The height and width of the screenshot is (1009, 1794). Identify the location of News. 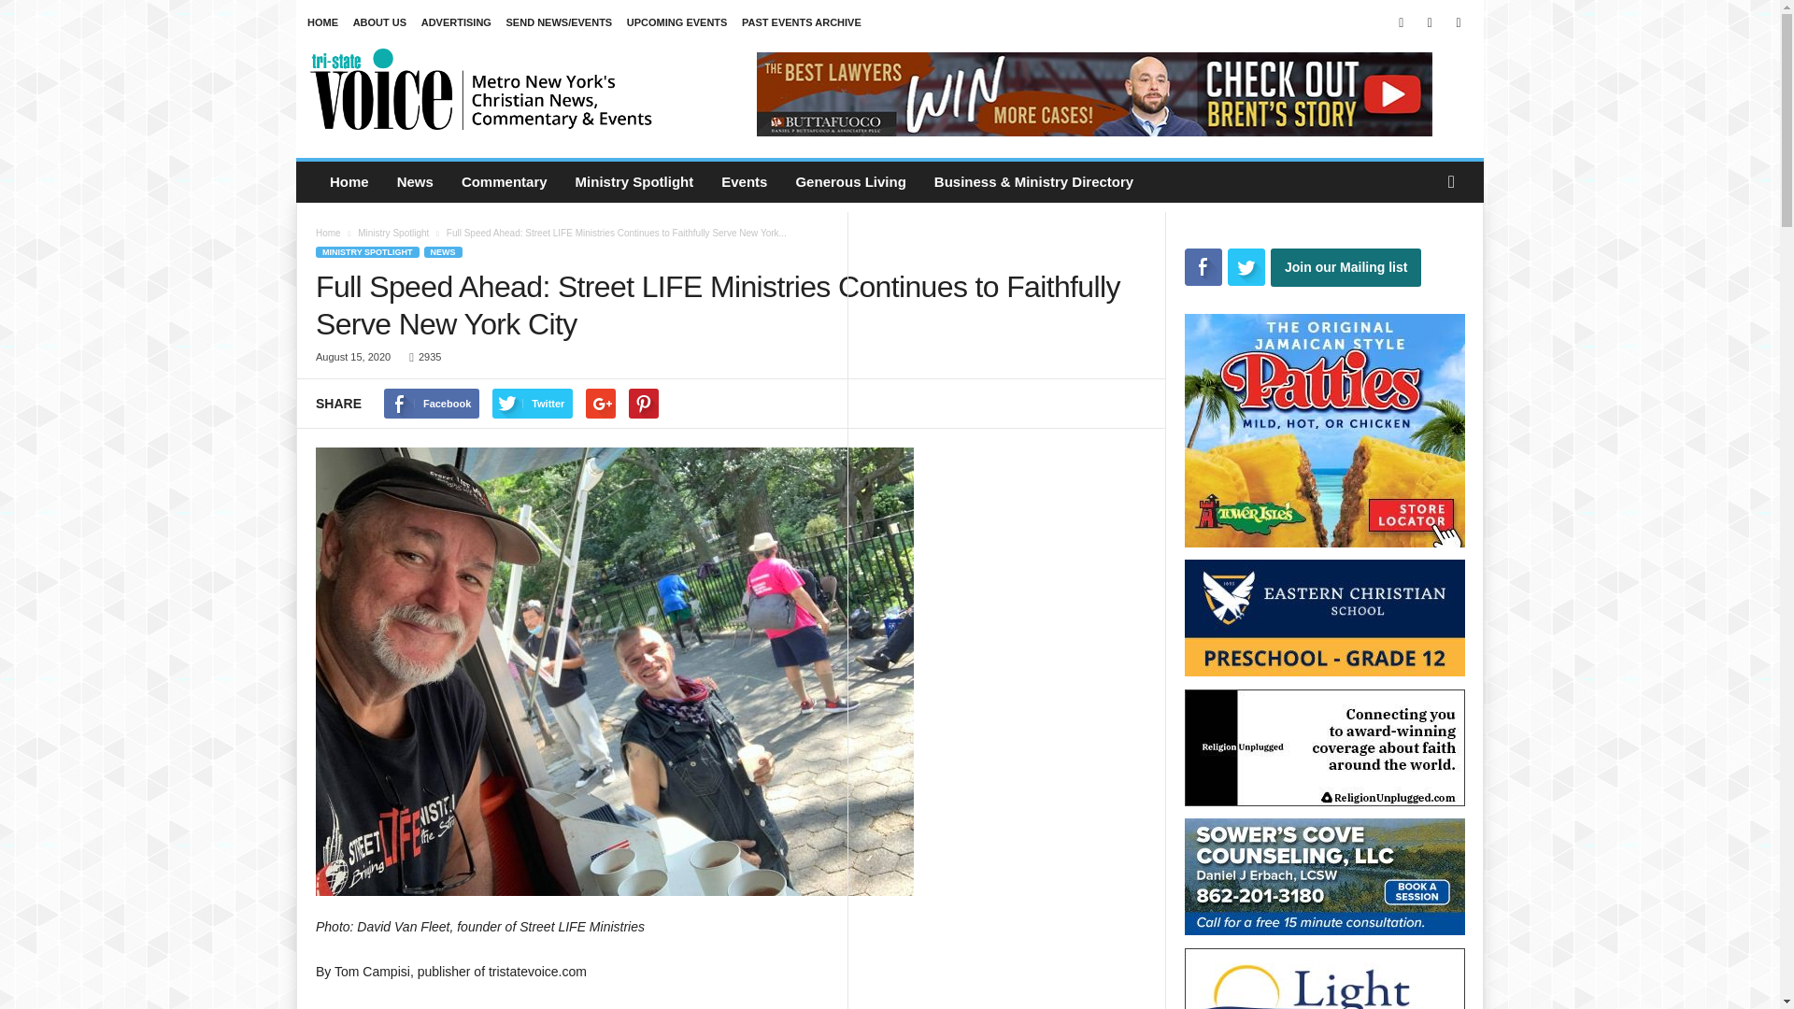
(415, 181).